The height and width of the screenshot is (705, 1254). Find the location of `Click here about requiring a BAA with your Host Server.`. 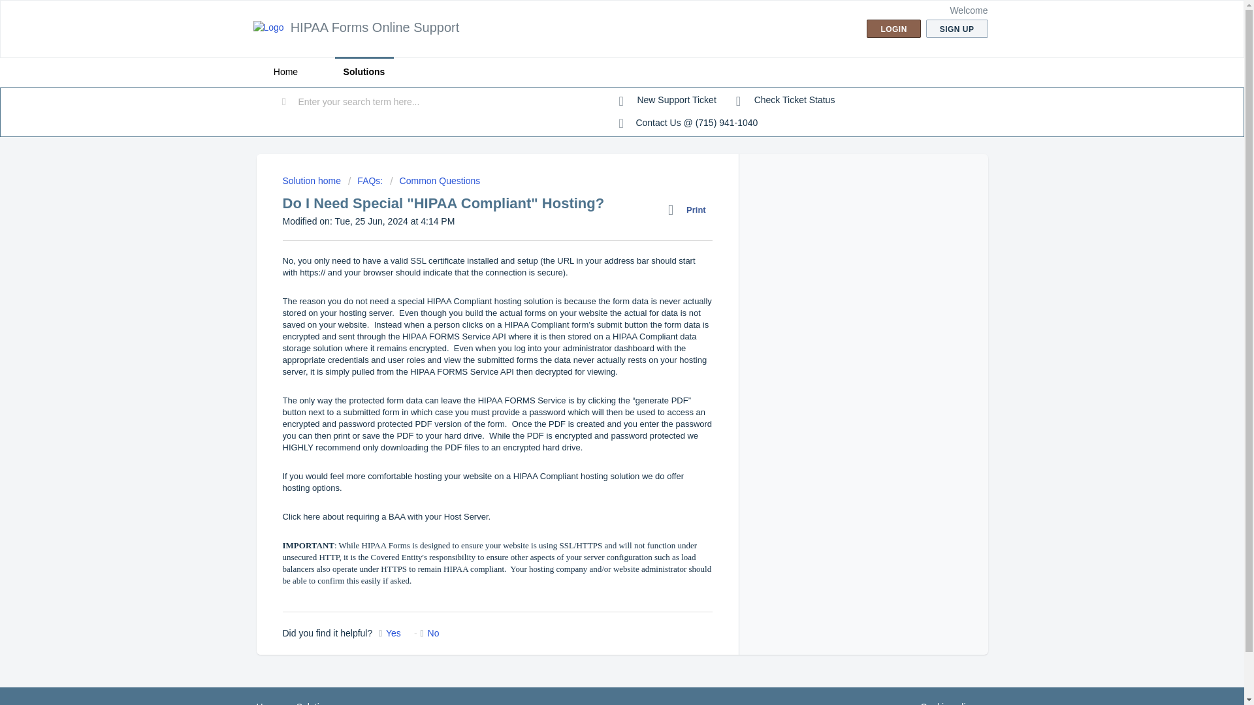

Click here about requiring a BAA with your Host Server. is located at coordinates (386, 517).